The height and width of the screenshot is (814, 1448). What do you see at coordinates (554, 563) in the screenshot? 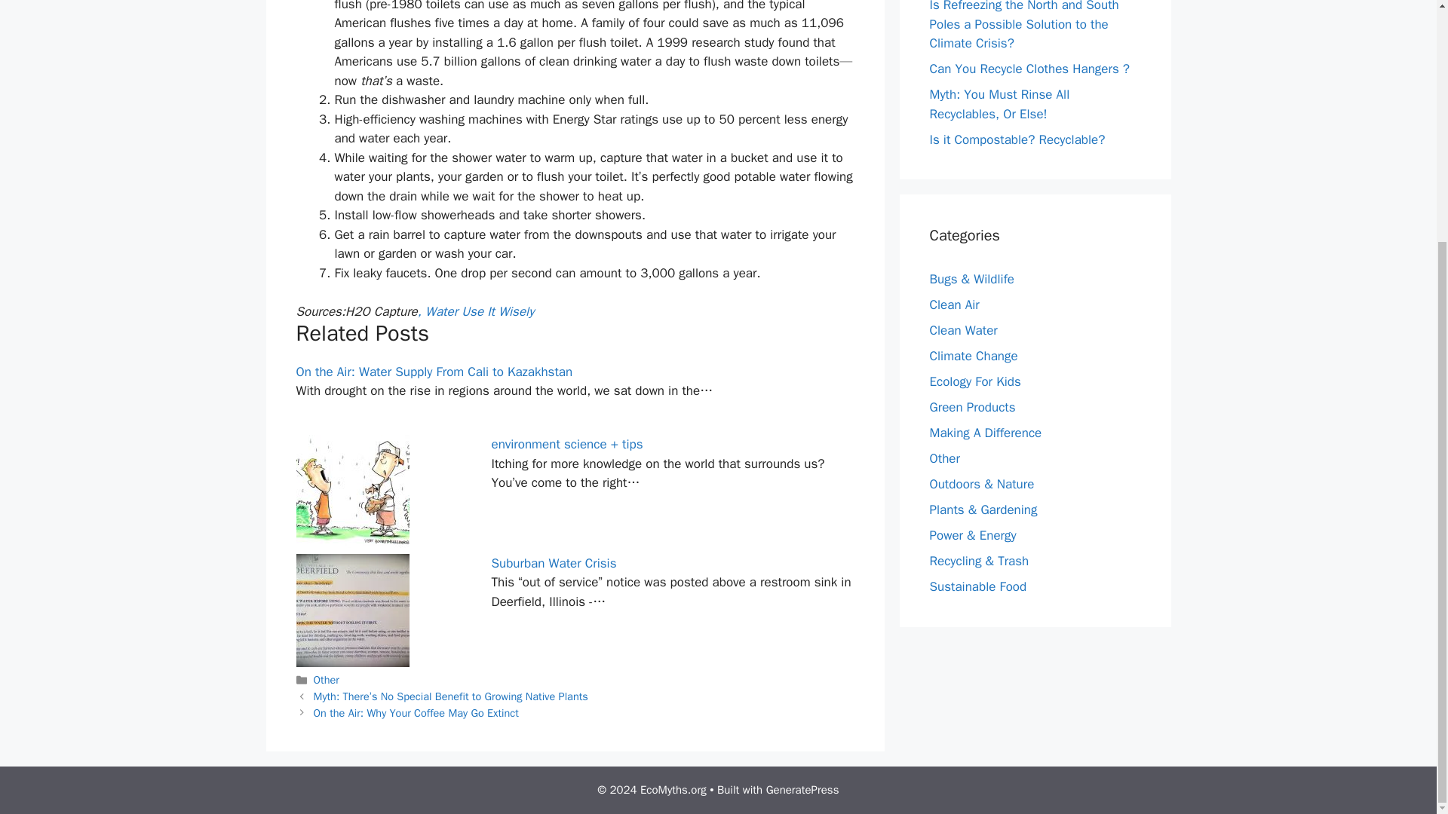
I see `Suburban Water Crisis` at bounding box center [554, 563].